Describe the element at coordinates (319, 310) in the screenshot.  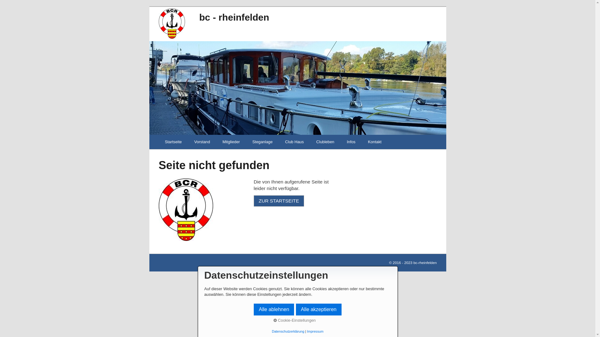
I see `Alle akzeptieren` at that location.